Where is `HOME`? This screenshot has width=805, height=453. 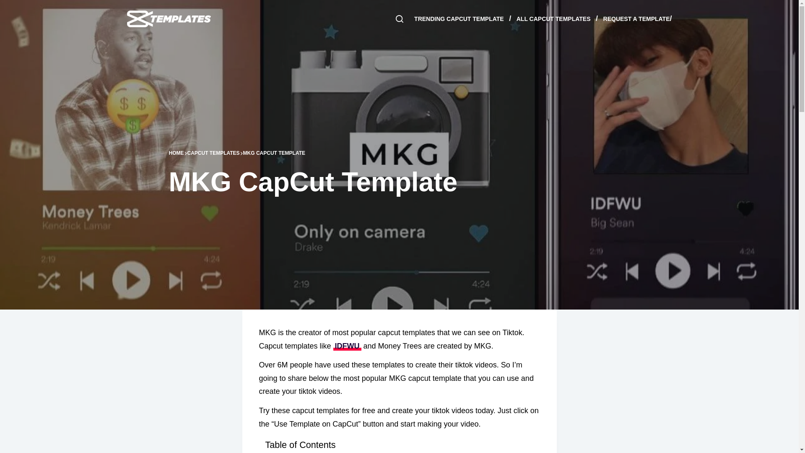 HOME is located at coordinates (176, 153).